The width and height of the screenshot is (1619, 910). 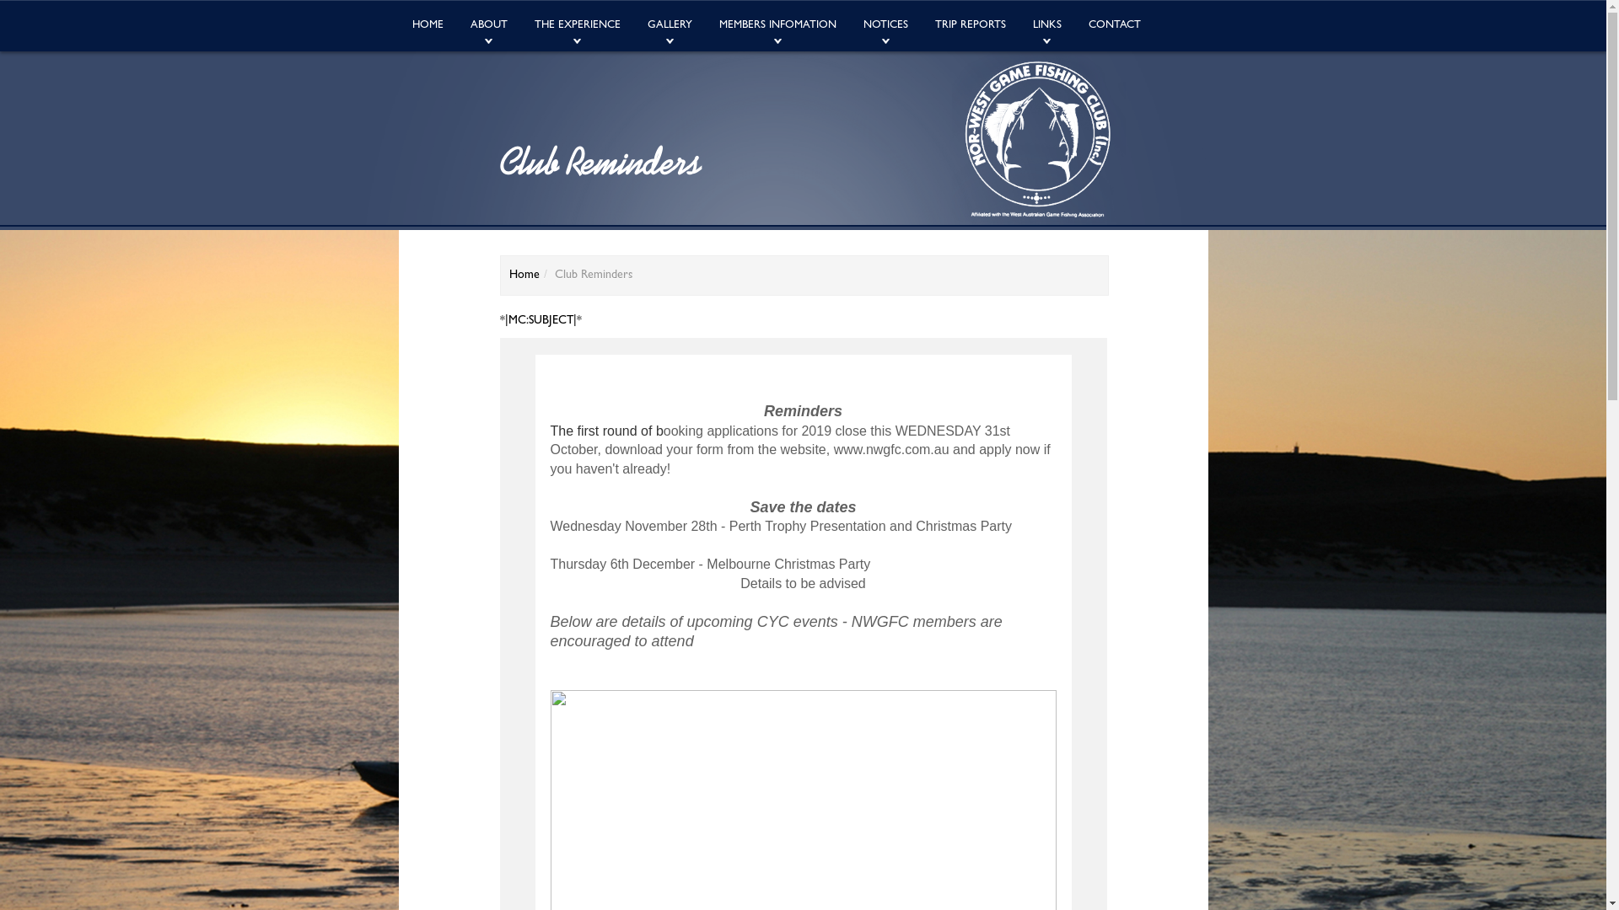 What do you see at coordinates (1039, 140) in the screenshot?
I see `NOR WEST GAME FISHING CLUB` at bounding box center [1039, 140].